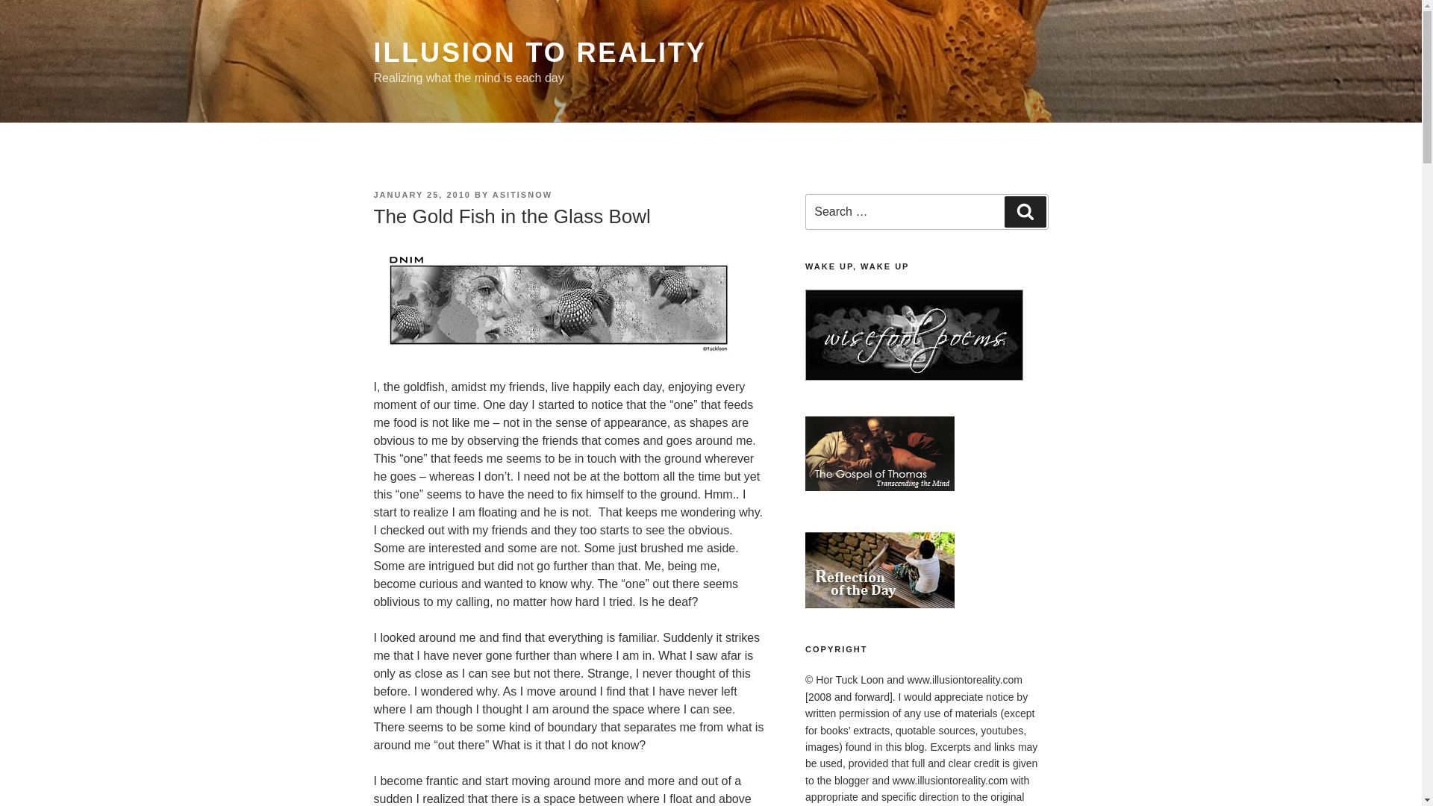 This screenshot has width=1433, height=806. What do you see at coordinates (539, 52) in the screenshot?
I see `ILLUSION TO REALITY` at bounding box center [539, 52].